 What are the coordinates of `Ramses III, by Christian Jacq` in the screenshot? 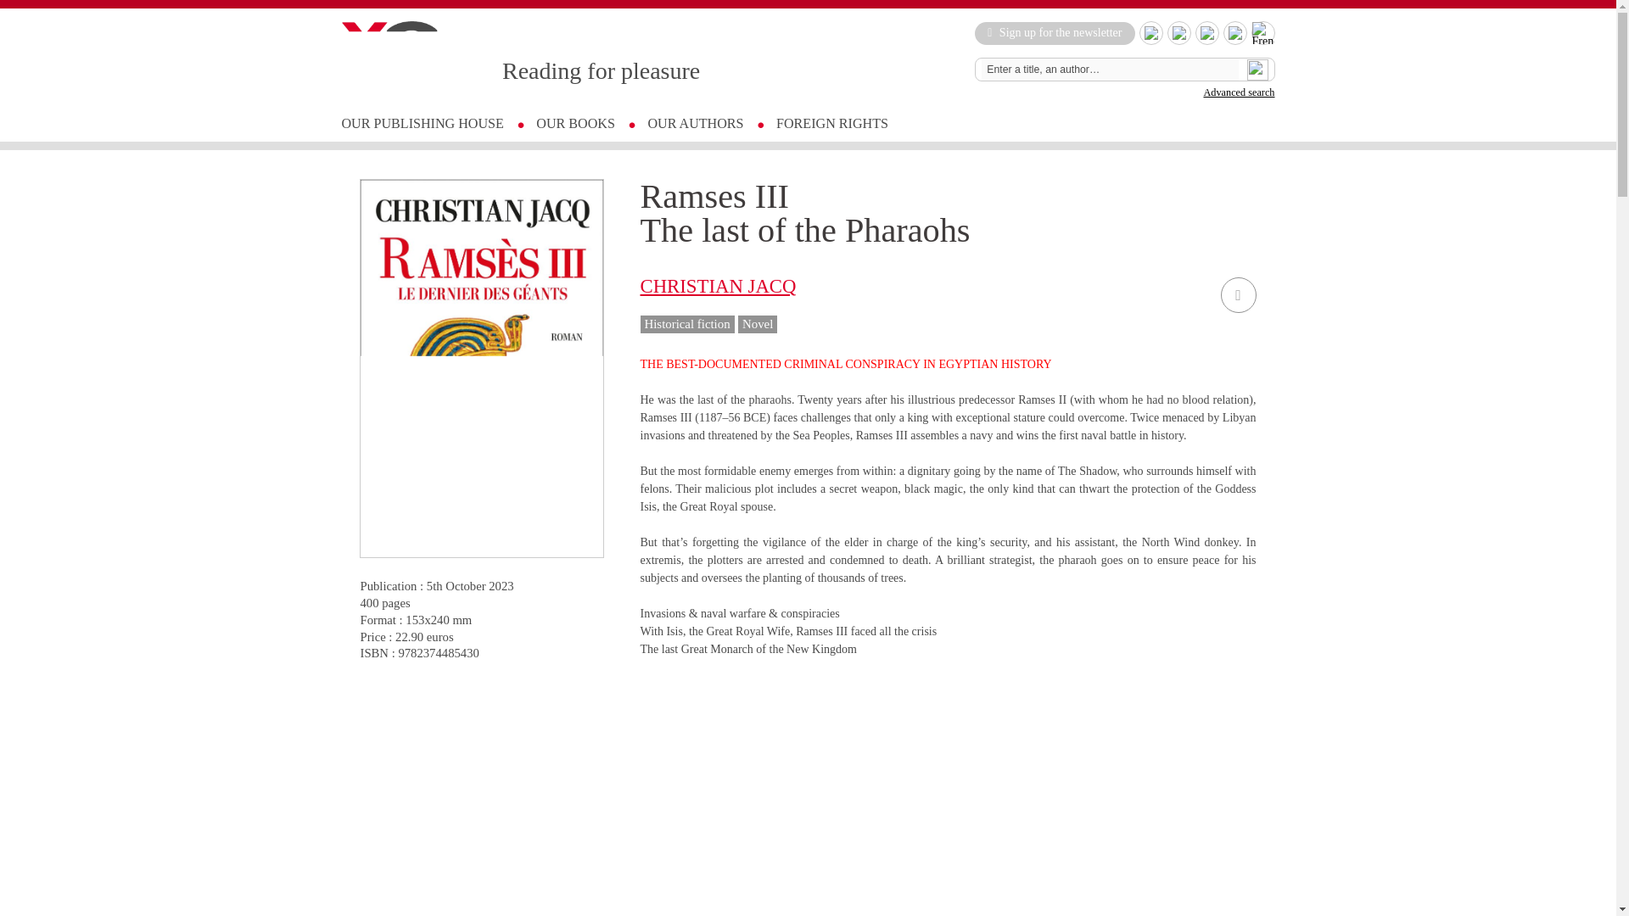 It's located at (852, 795).